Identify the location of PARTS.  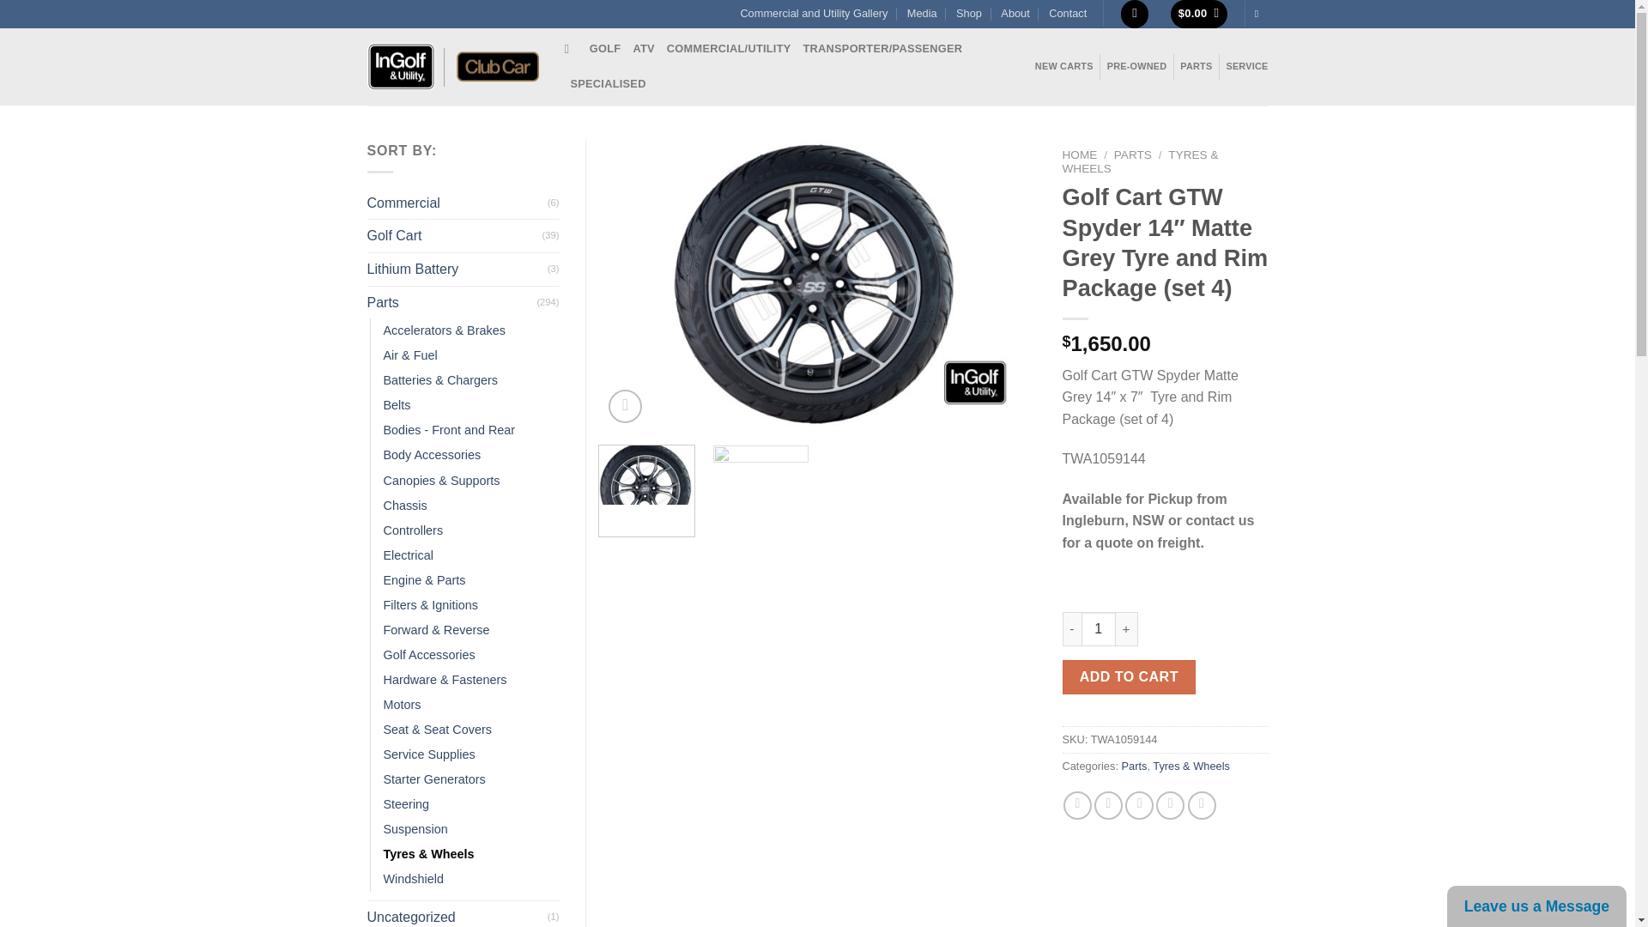
(1133, 154).